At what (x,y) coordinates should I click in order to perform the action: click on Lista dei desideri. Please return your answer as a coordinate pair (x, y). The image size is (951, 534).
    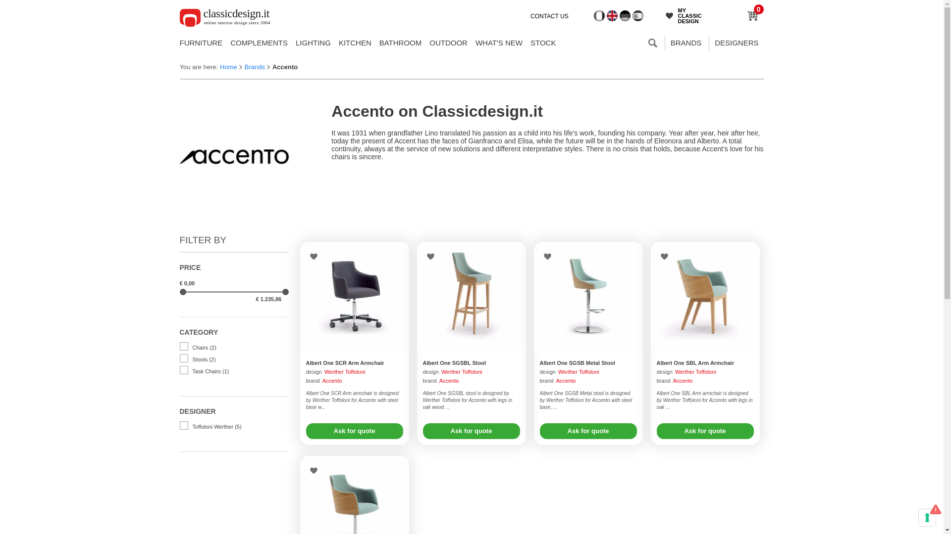
    Looking at the image, I should click on (672, 16).